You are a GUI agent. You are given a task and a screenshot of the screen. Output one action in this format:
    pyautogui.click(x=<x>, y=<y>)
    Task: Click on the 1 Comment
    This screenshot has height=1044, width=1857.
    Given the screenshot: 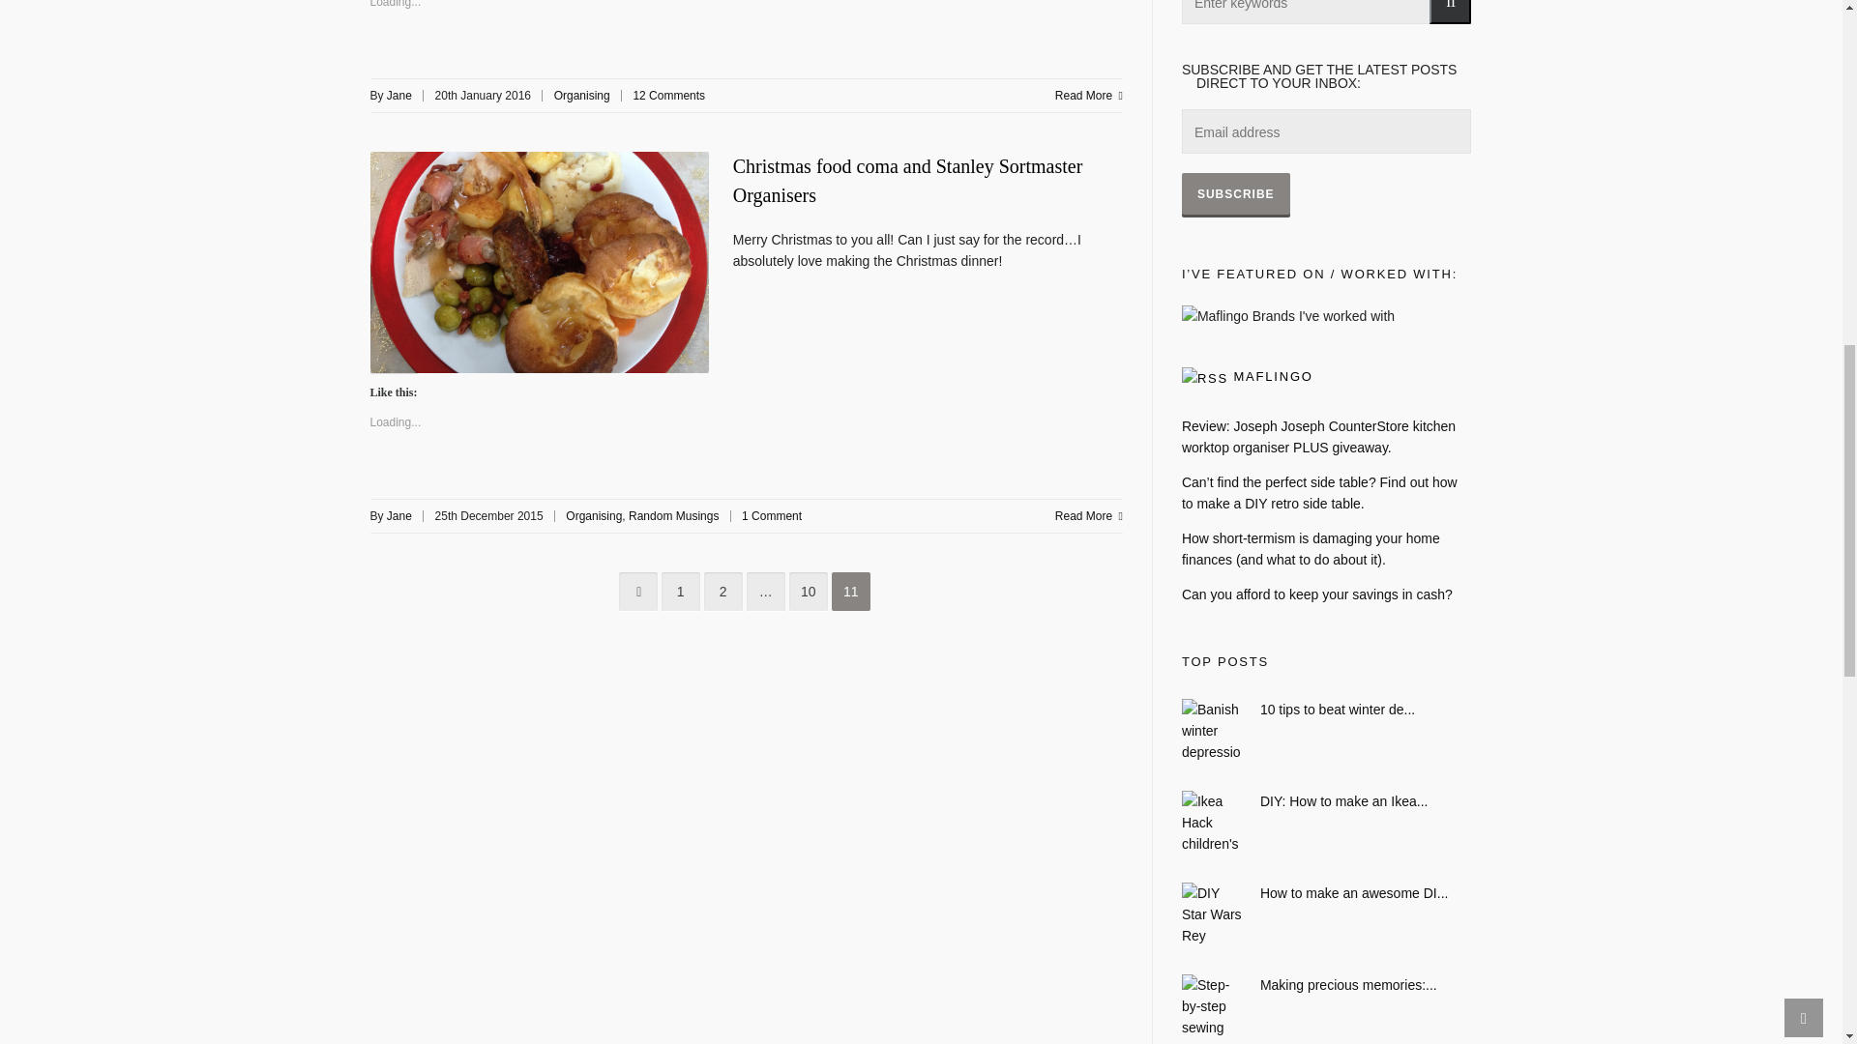 What is the action you would take?
    pyautogui.click(x=772, y=516)
    